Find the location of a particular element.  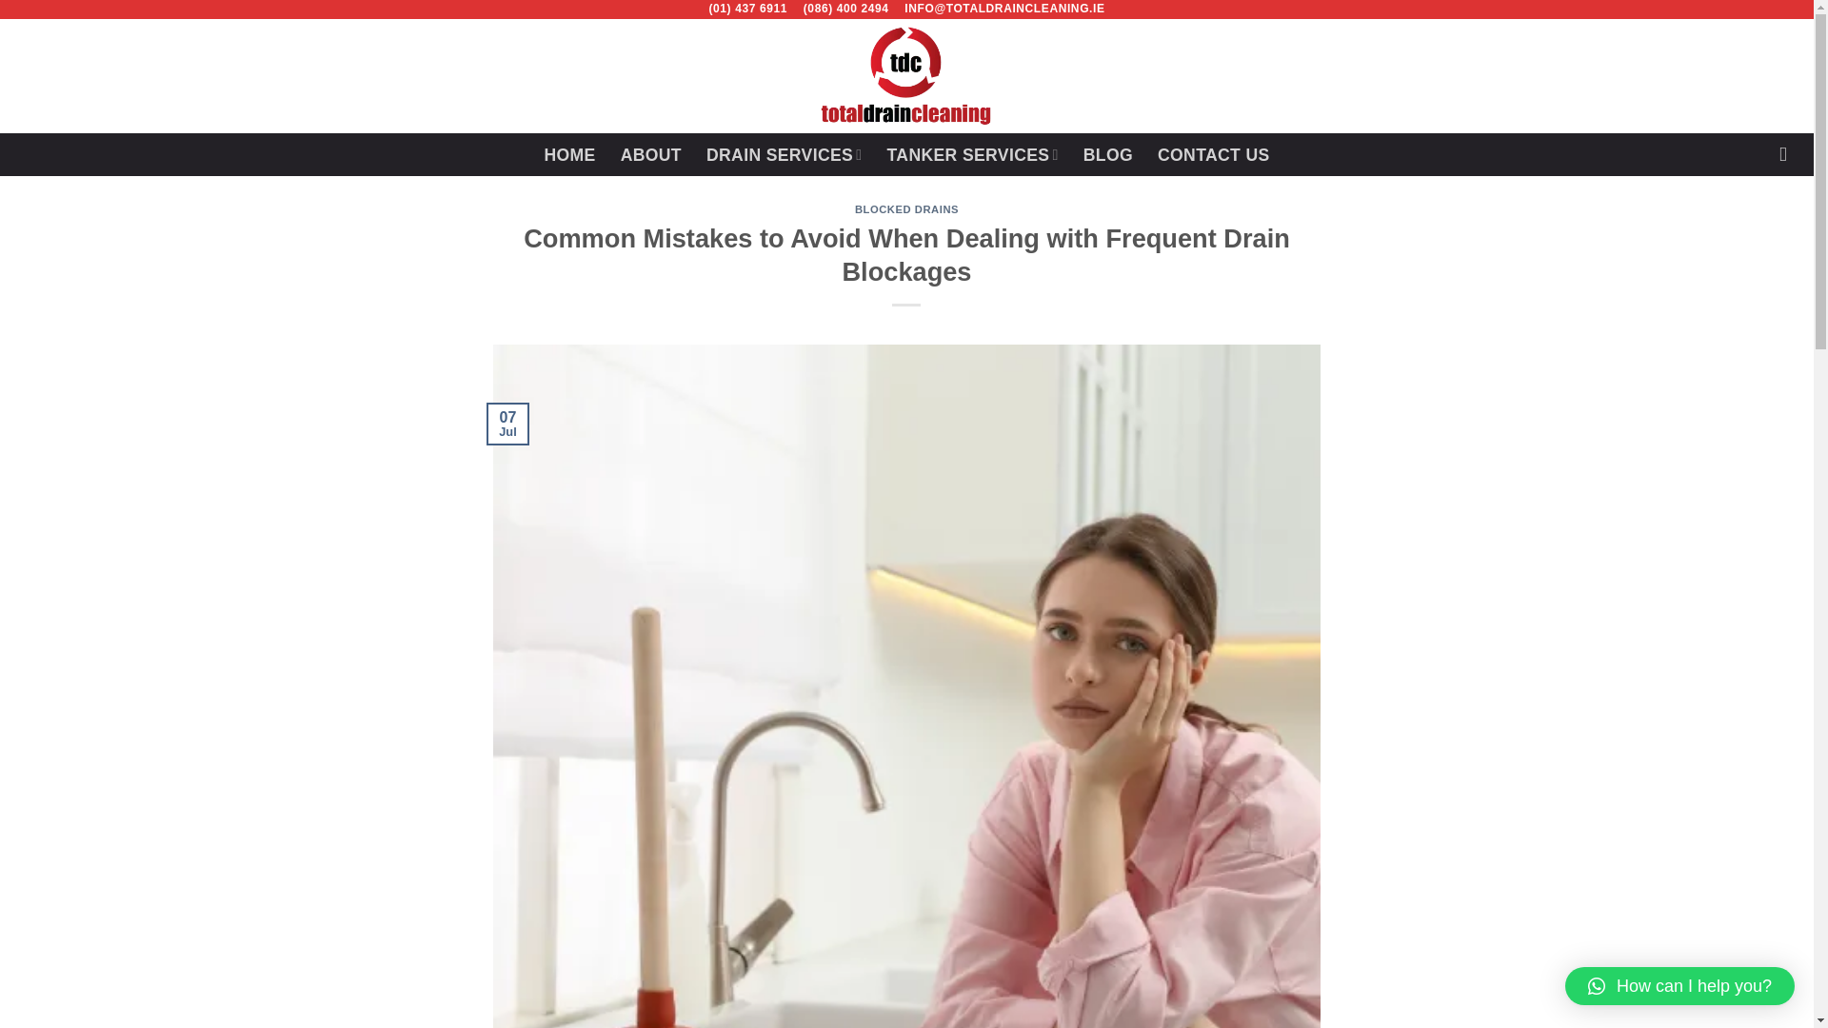

ABOUT is located at coordinates (651, 154).